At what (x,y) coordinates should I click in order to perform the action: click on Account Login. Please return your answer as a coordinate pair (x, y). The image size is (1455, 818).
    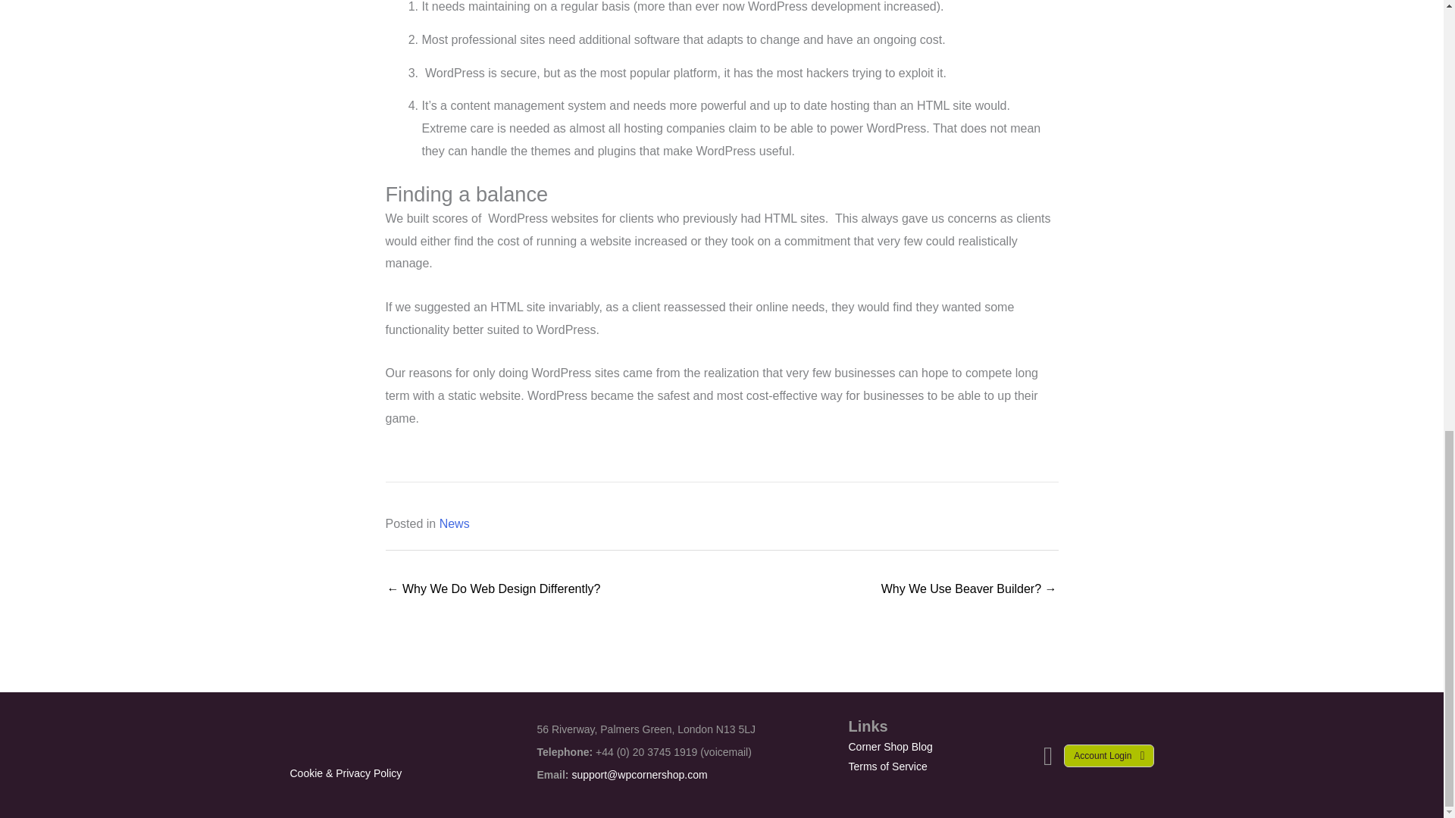
    Looking at the image, I should click on (1108, 756).